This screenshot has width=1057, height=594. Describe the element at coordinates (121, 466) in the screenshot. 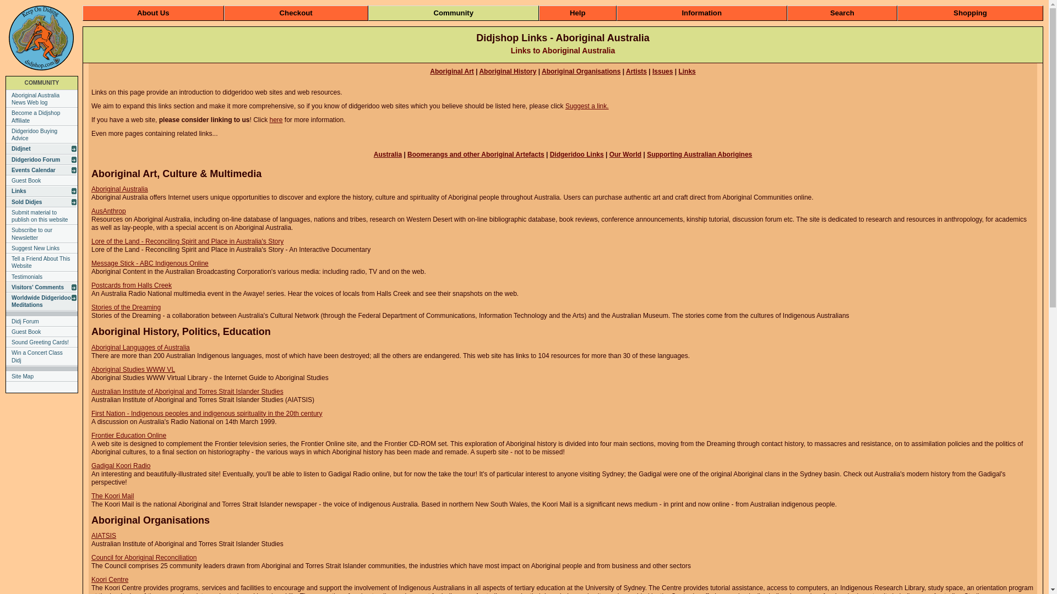

I see `Gadigal Koori Radio` at that location.